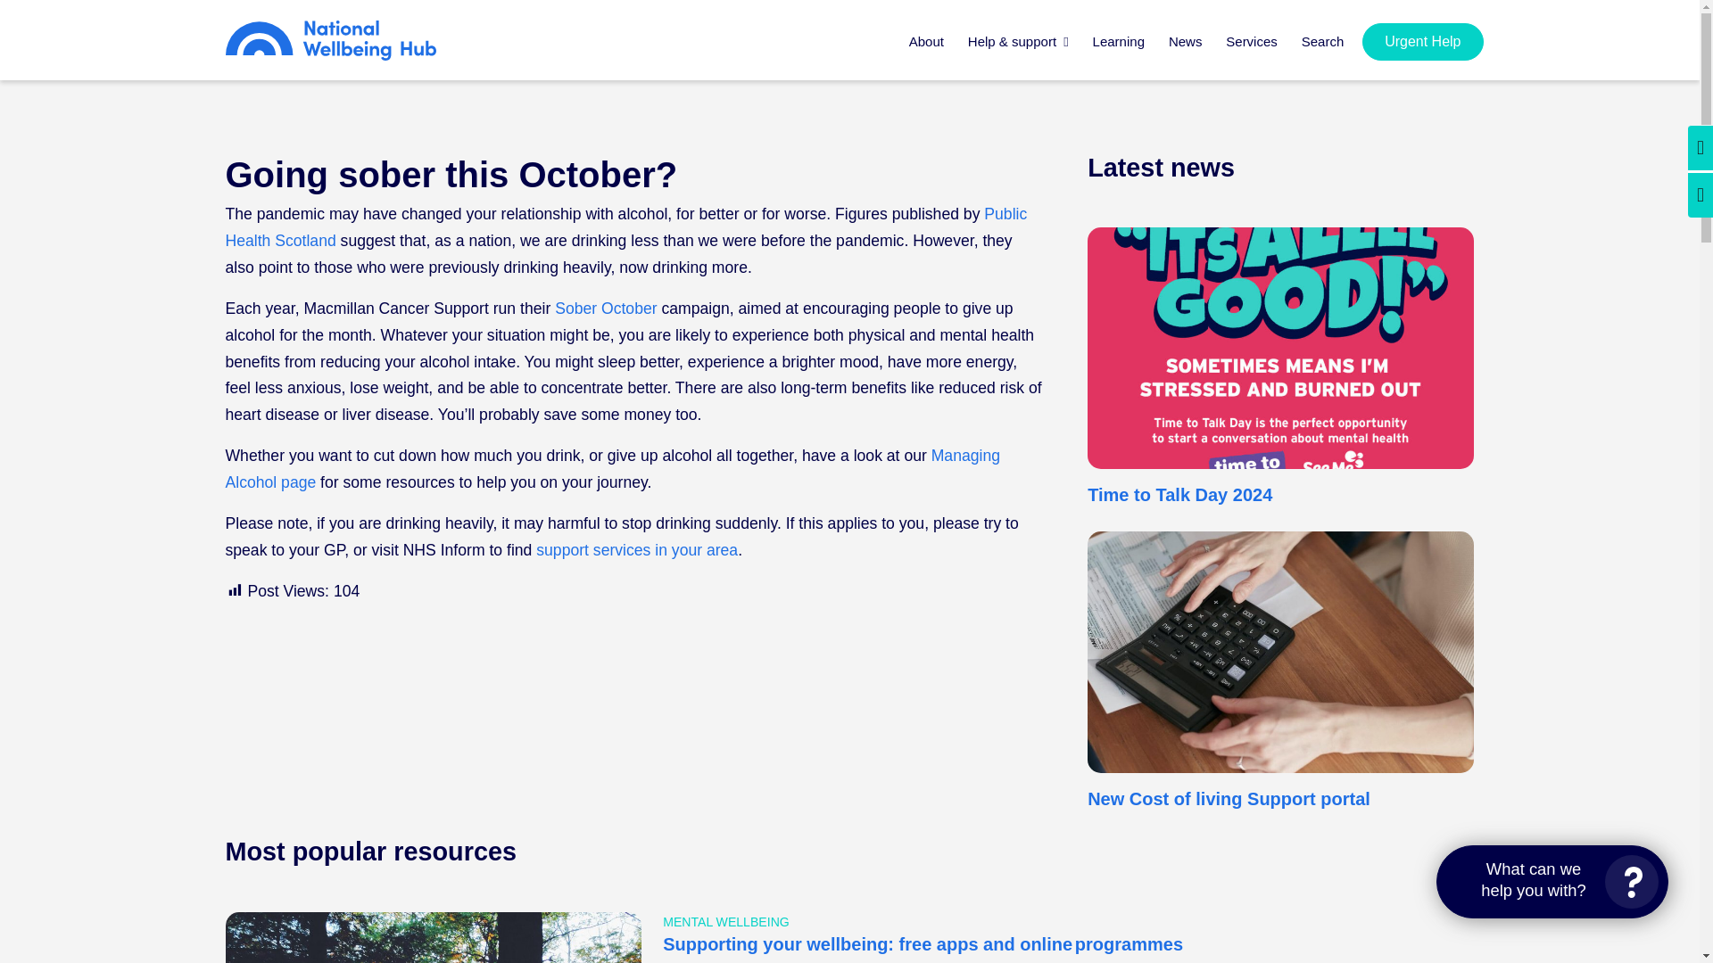 The height and width of the screenshot is (963, 1713). What do you see at coordinates (637, 549) in the screenshot?
I see `support services in your area` at bounding box center [637, 549].